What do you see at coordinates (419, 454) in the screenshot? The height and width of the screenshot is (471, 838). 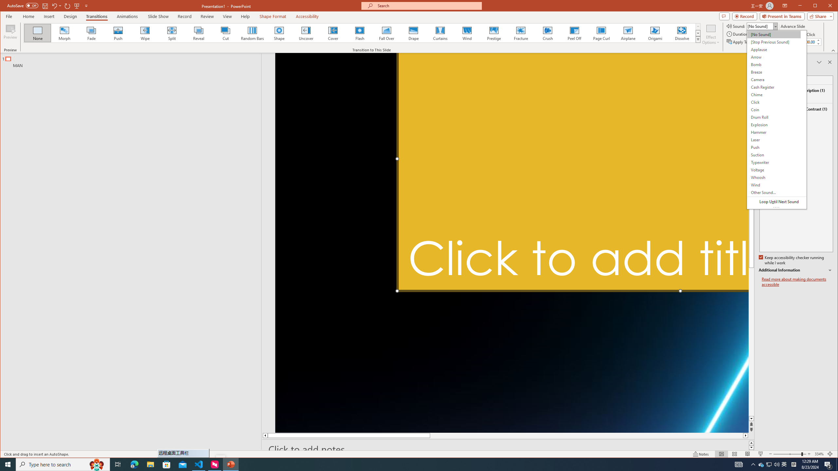 I see `Keep accessibility checker running while I work` at bounding box center [419, 454].